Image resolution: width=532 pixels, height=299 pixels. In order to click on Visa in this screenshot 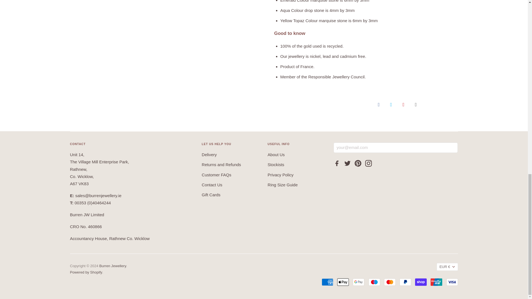, I will do `click(452, 282)`.